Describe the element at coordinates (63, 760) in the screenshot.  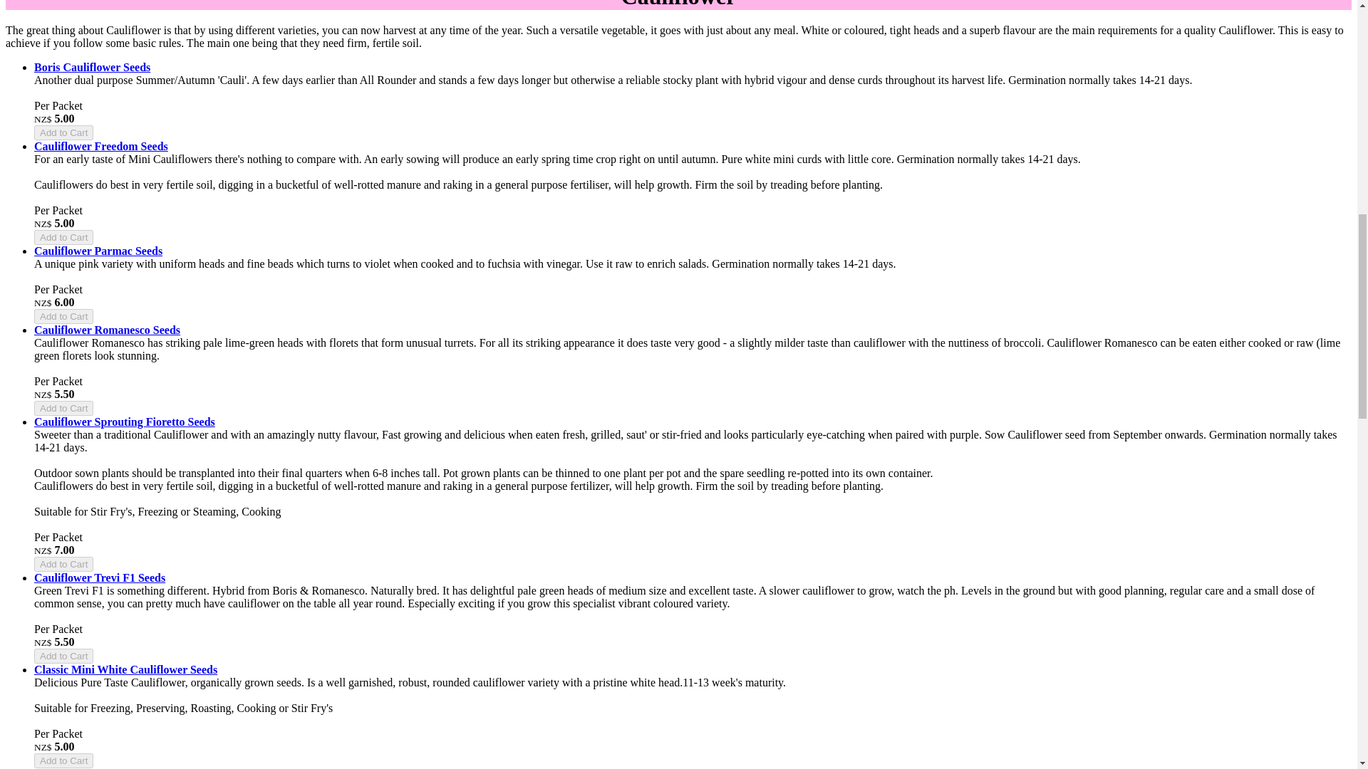
I see `Add to Cart` at that location.